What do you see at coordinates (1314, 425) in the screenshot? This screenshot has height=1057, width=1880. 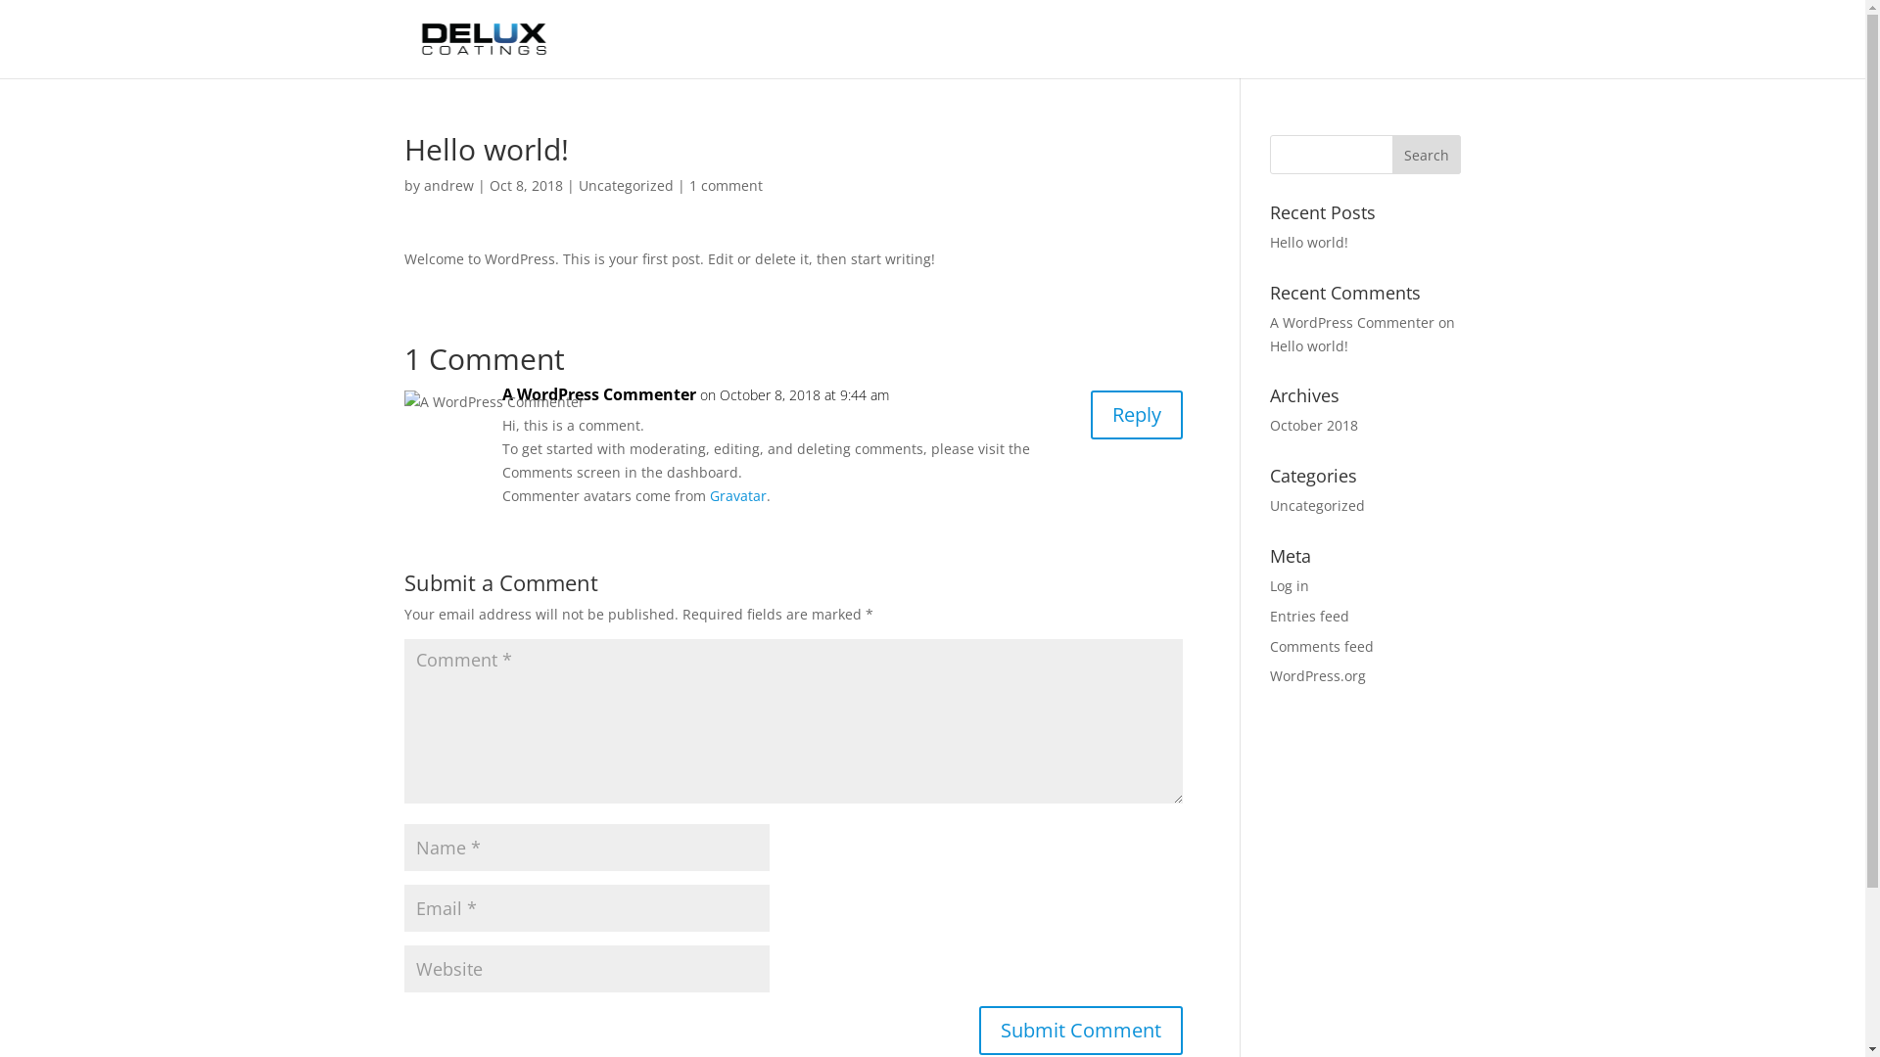 I see `October 2018` at bounding box center [1314, 425].